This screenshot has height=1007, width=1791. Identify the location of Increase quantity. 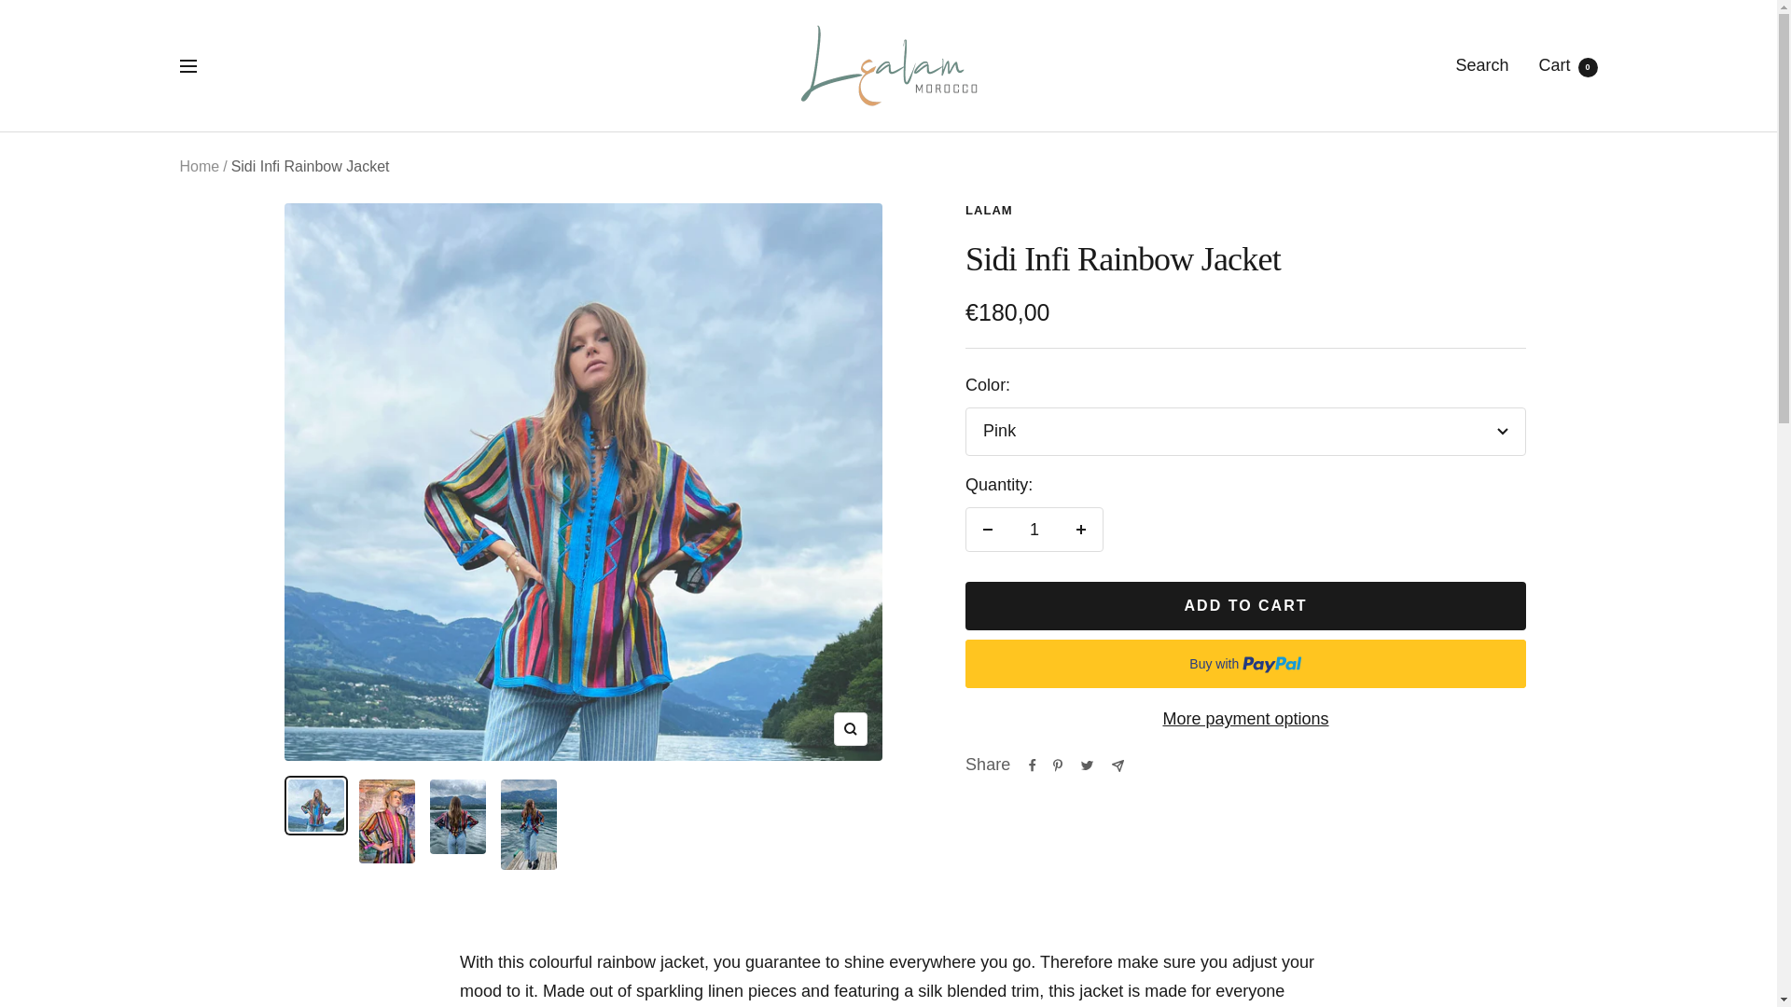
(1081, 530).